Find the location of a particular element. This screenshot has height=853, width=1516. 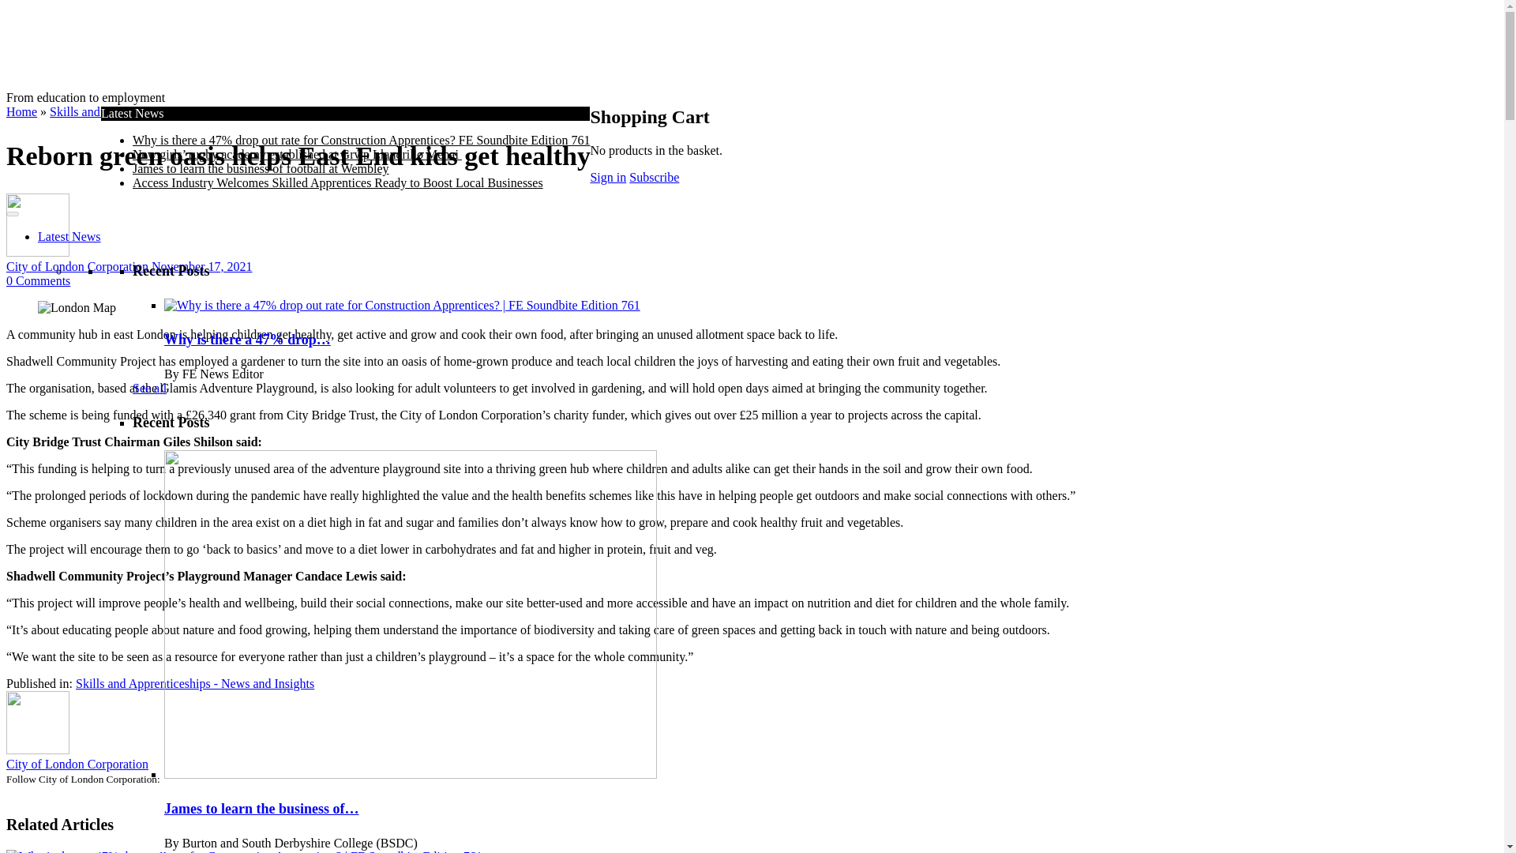

Sign in is located at coordinates (607, 177).